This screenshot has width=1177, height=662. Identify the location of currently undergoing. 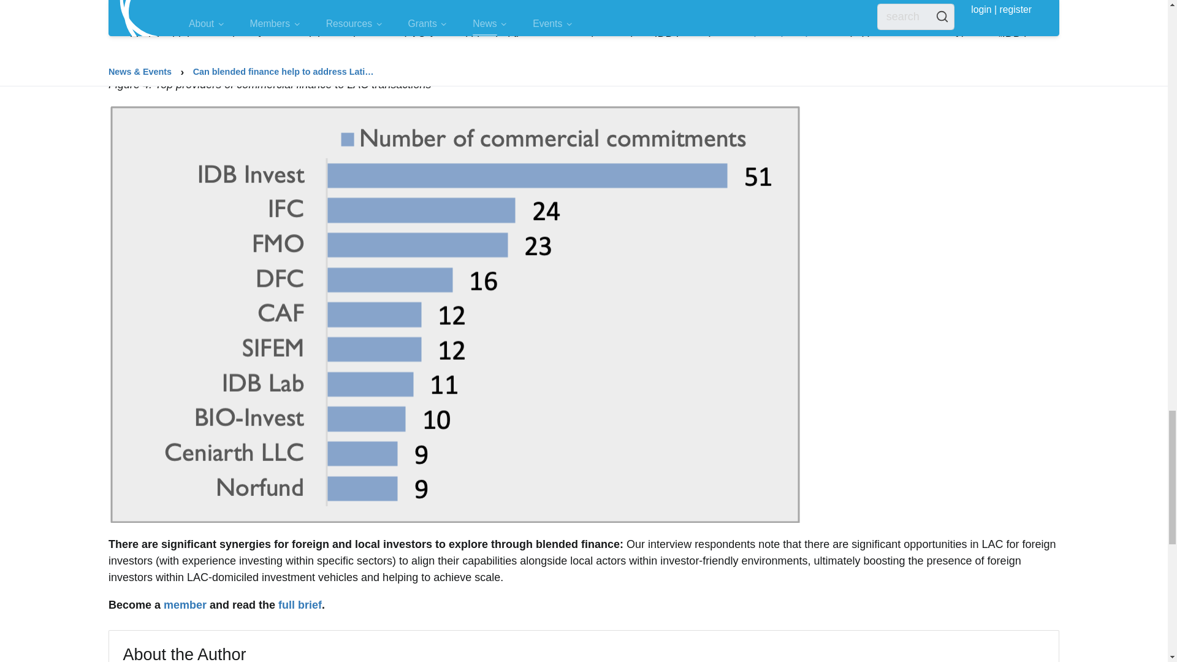
(769, 40).